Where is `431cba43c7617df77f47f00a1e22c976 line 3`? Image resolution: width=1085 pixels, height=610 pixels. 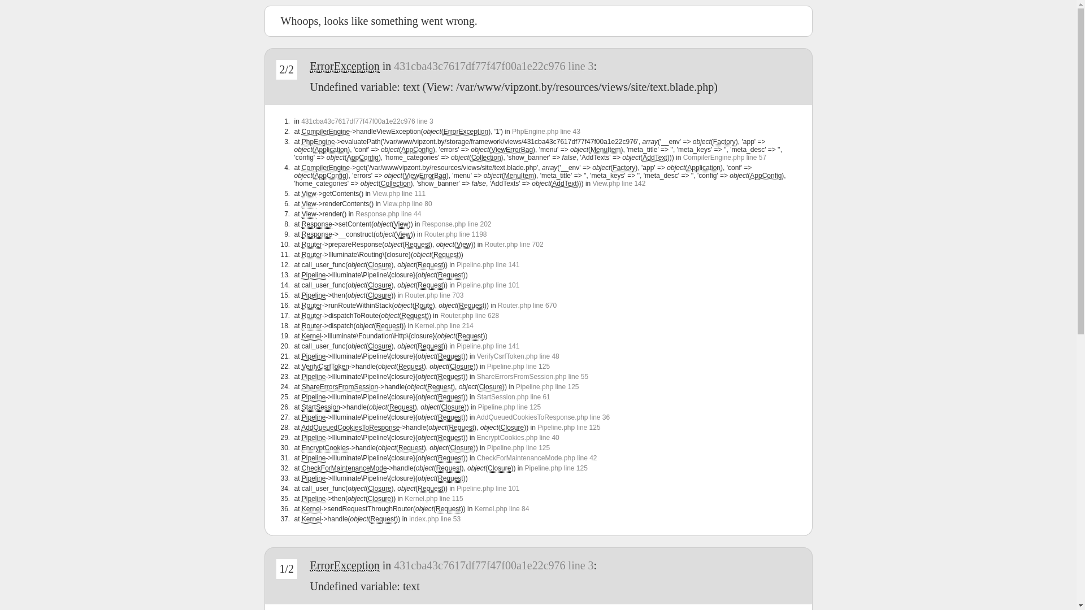
431cba43c7617df77f47f00a1e22c976 line 3 is located at coordinates (494, 565).